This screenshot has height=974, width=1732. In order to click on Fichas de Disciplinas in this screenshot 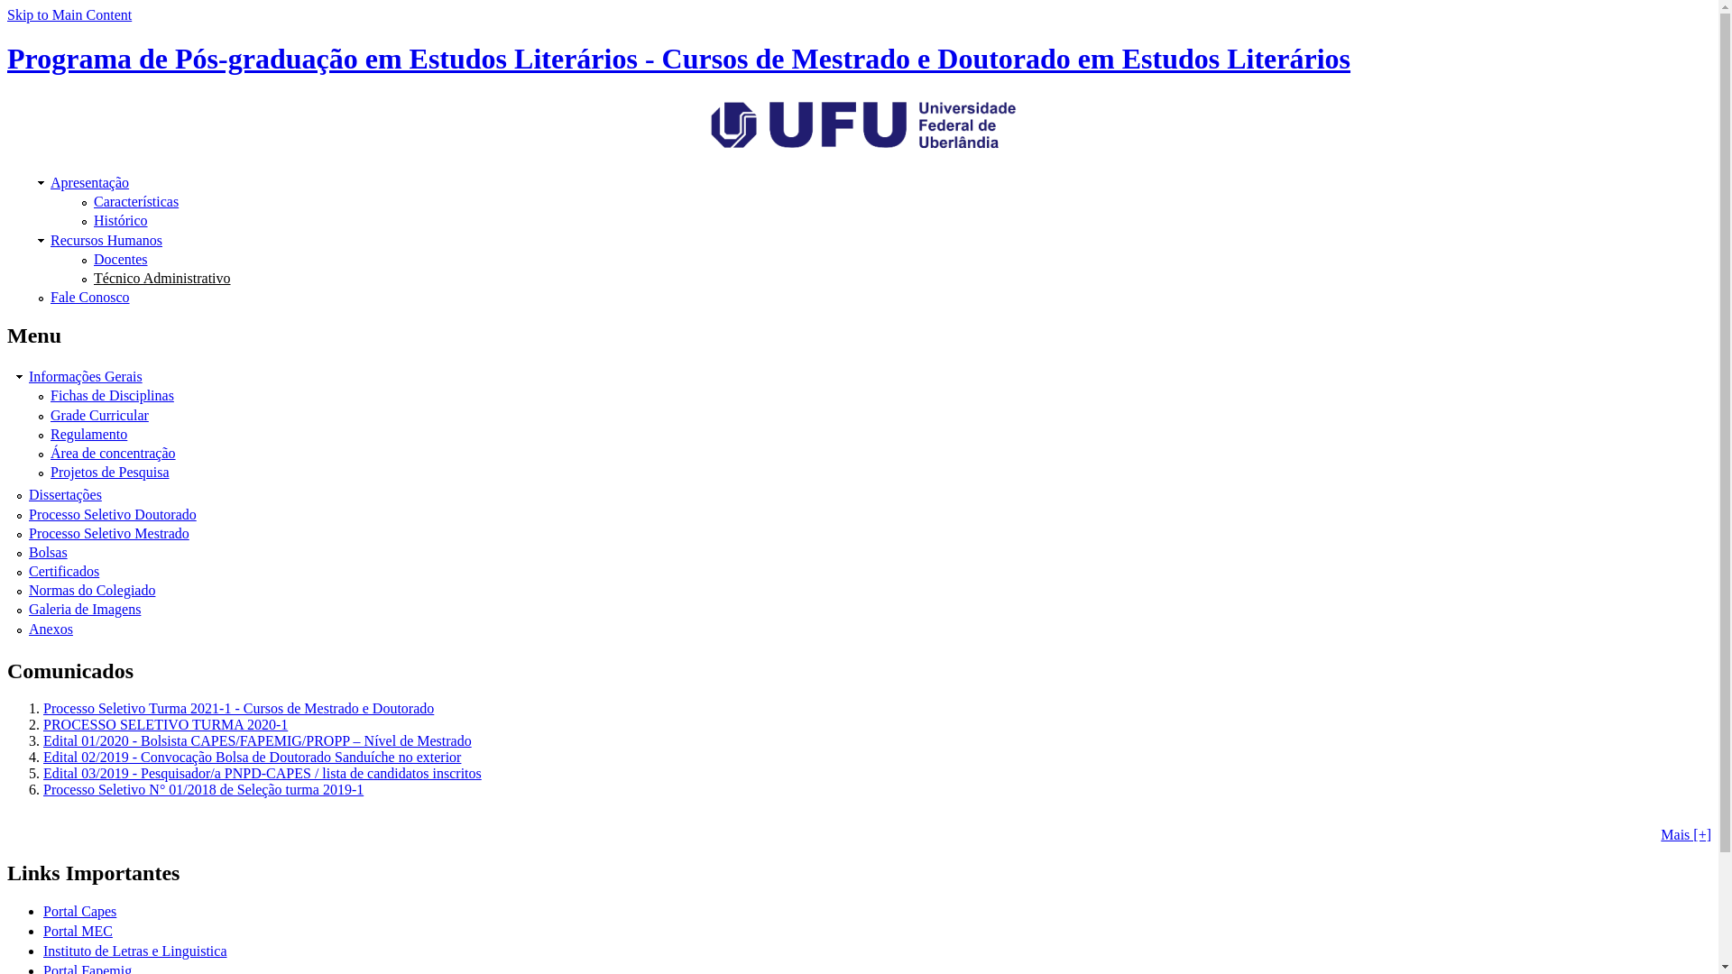, I will do `click(112, 395)`.